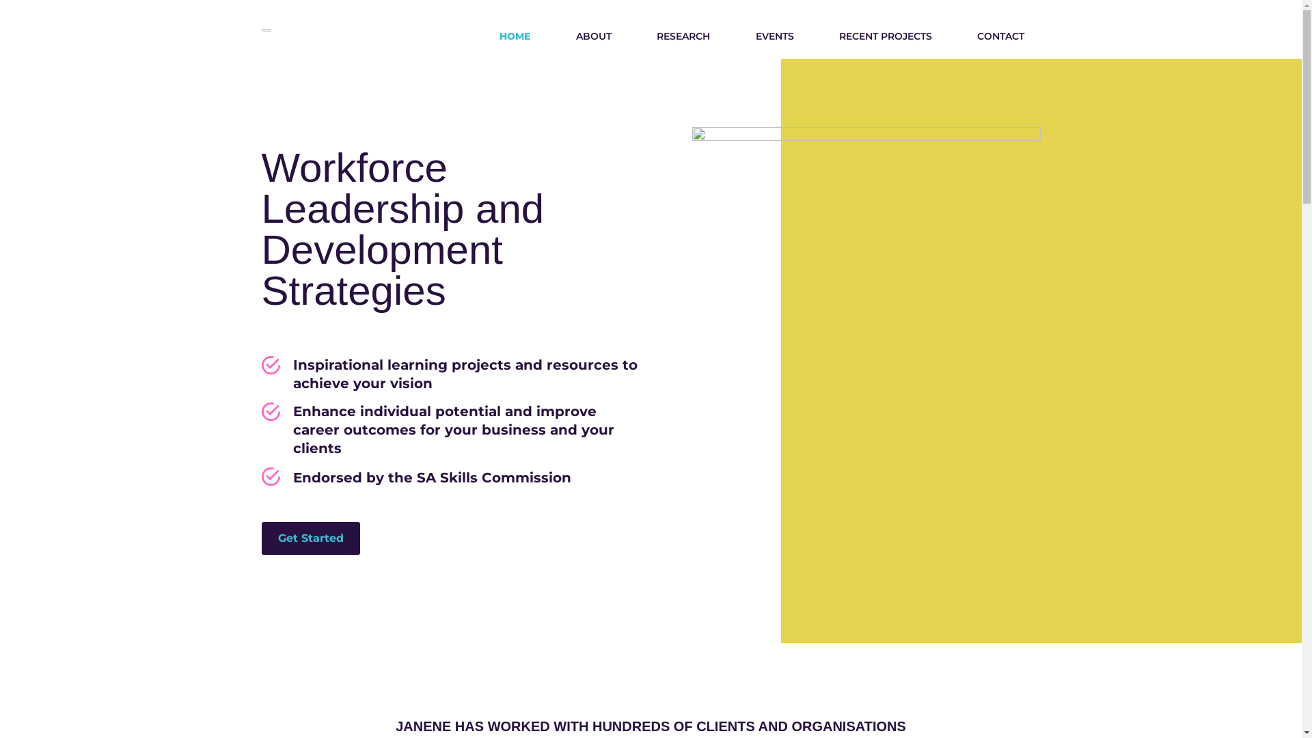  What do you see at coordinates (594, 36) in the screenshot?
I see `ABOUT` at bounding box center [594, 36].